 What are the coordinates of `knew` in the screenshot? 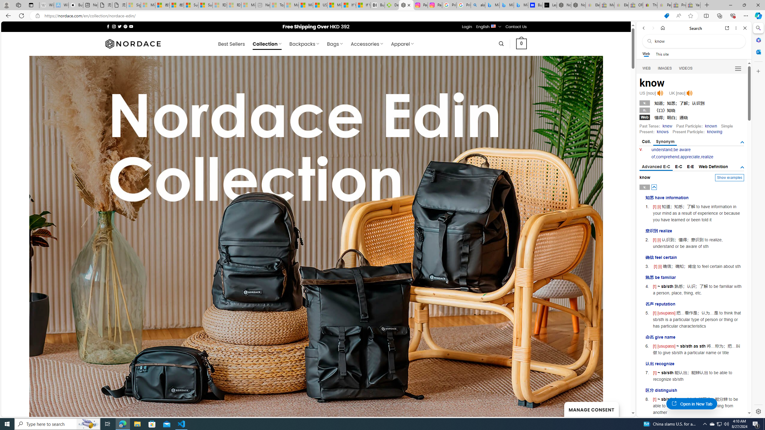 It's located at (667, 126).